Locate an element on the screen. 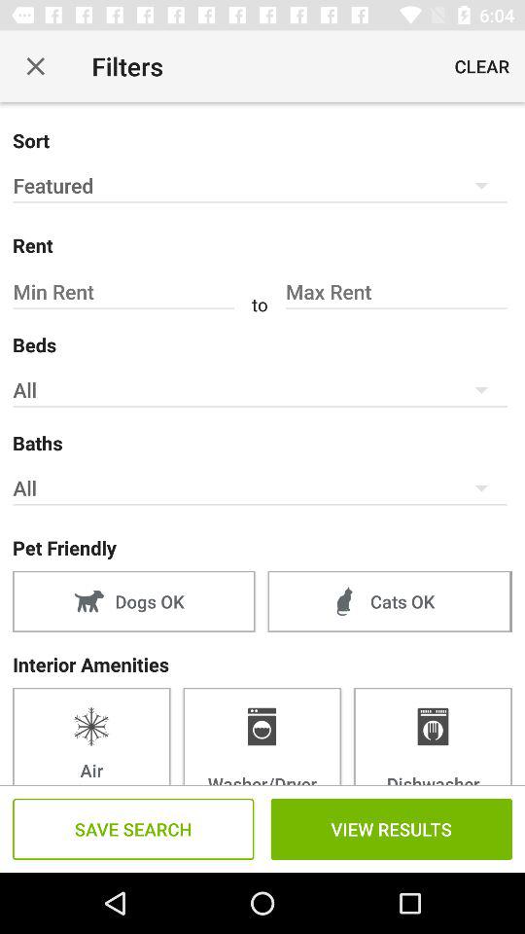 This screenshot has height=934, width=525. select the dogs ok is located at coordinates (134, 601).